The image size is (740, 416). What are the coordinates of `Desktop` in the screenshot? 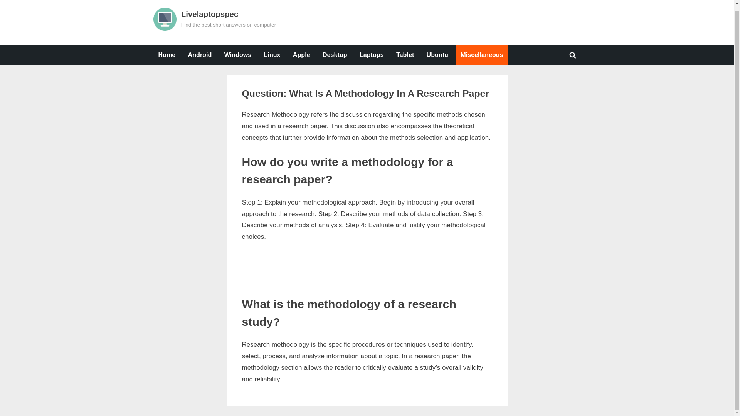 It's located at (335, 55).